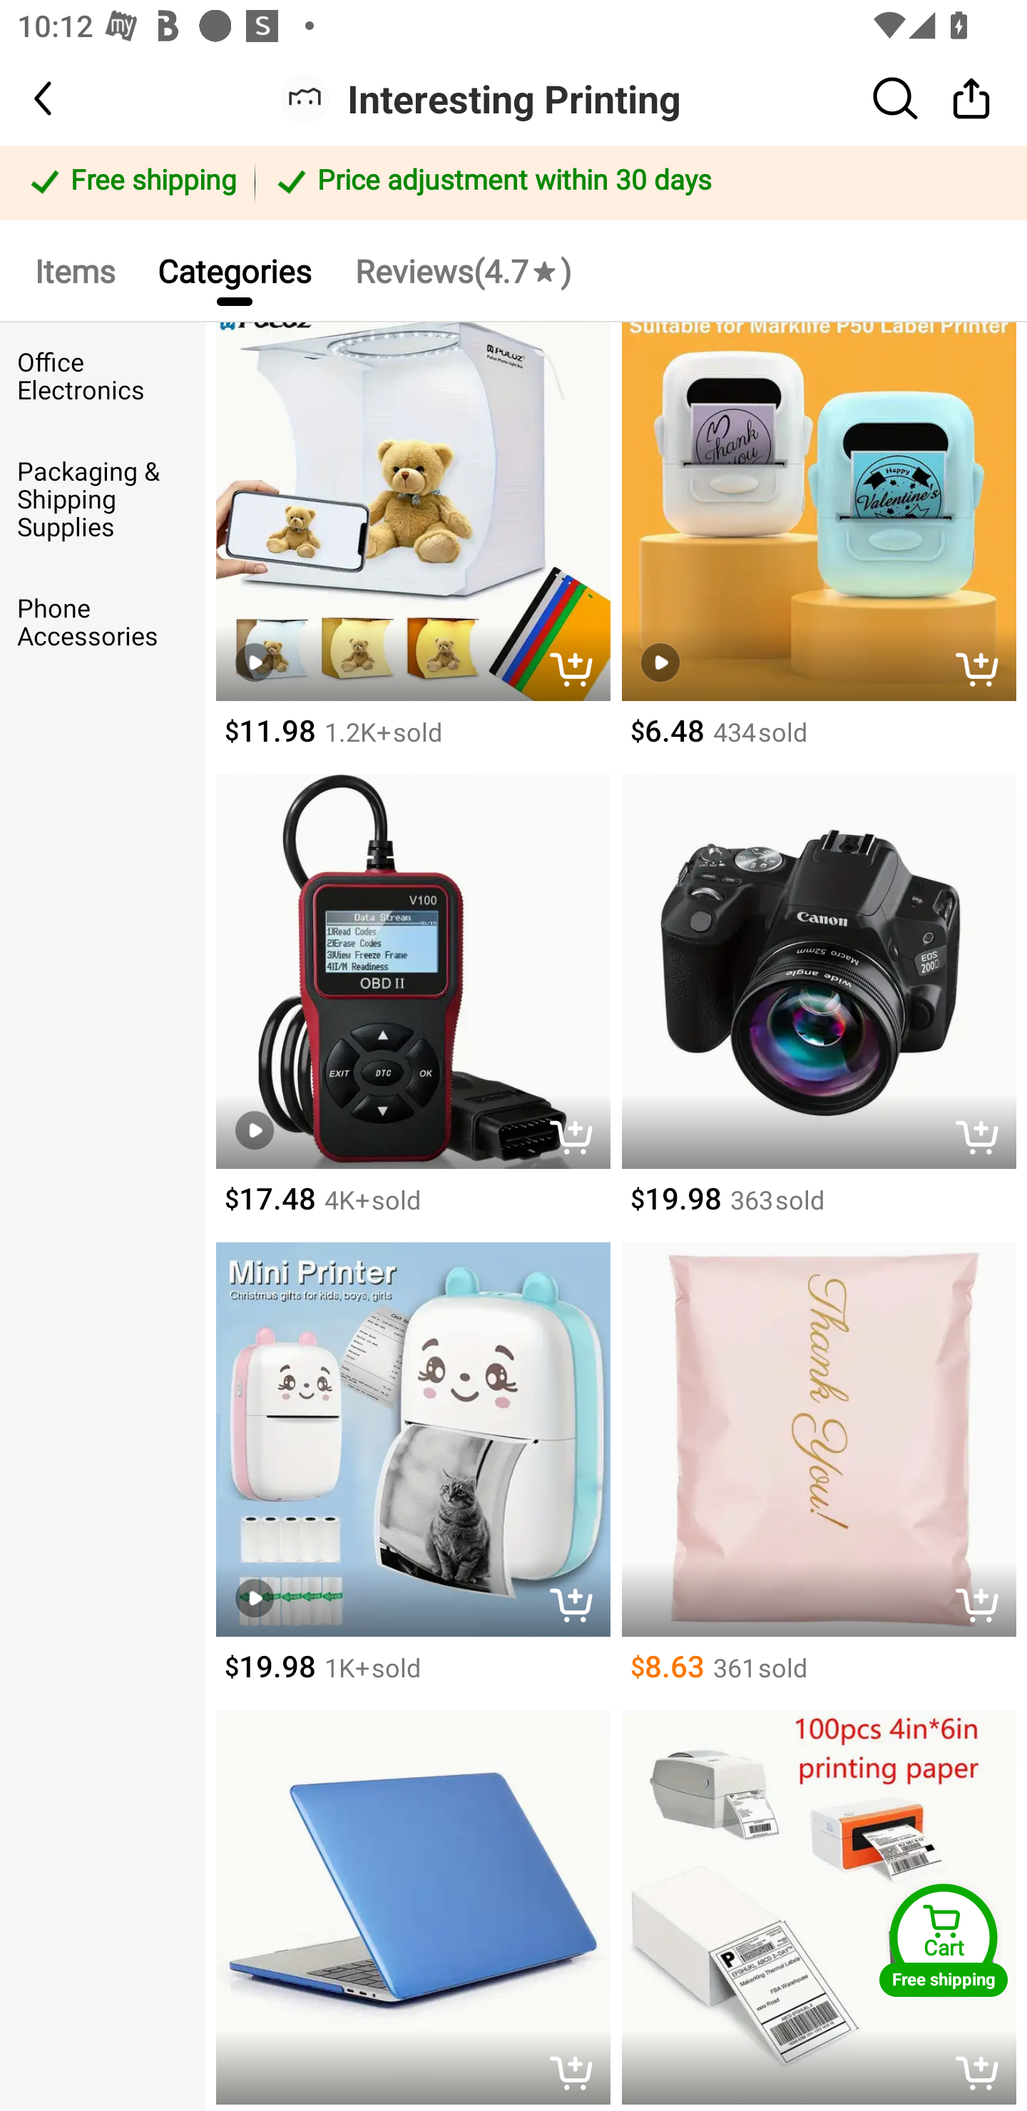  Describe the element at coordinates (819, 1476) in the screenshot. I see `delete $8.63 361￼sold` at that location.